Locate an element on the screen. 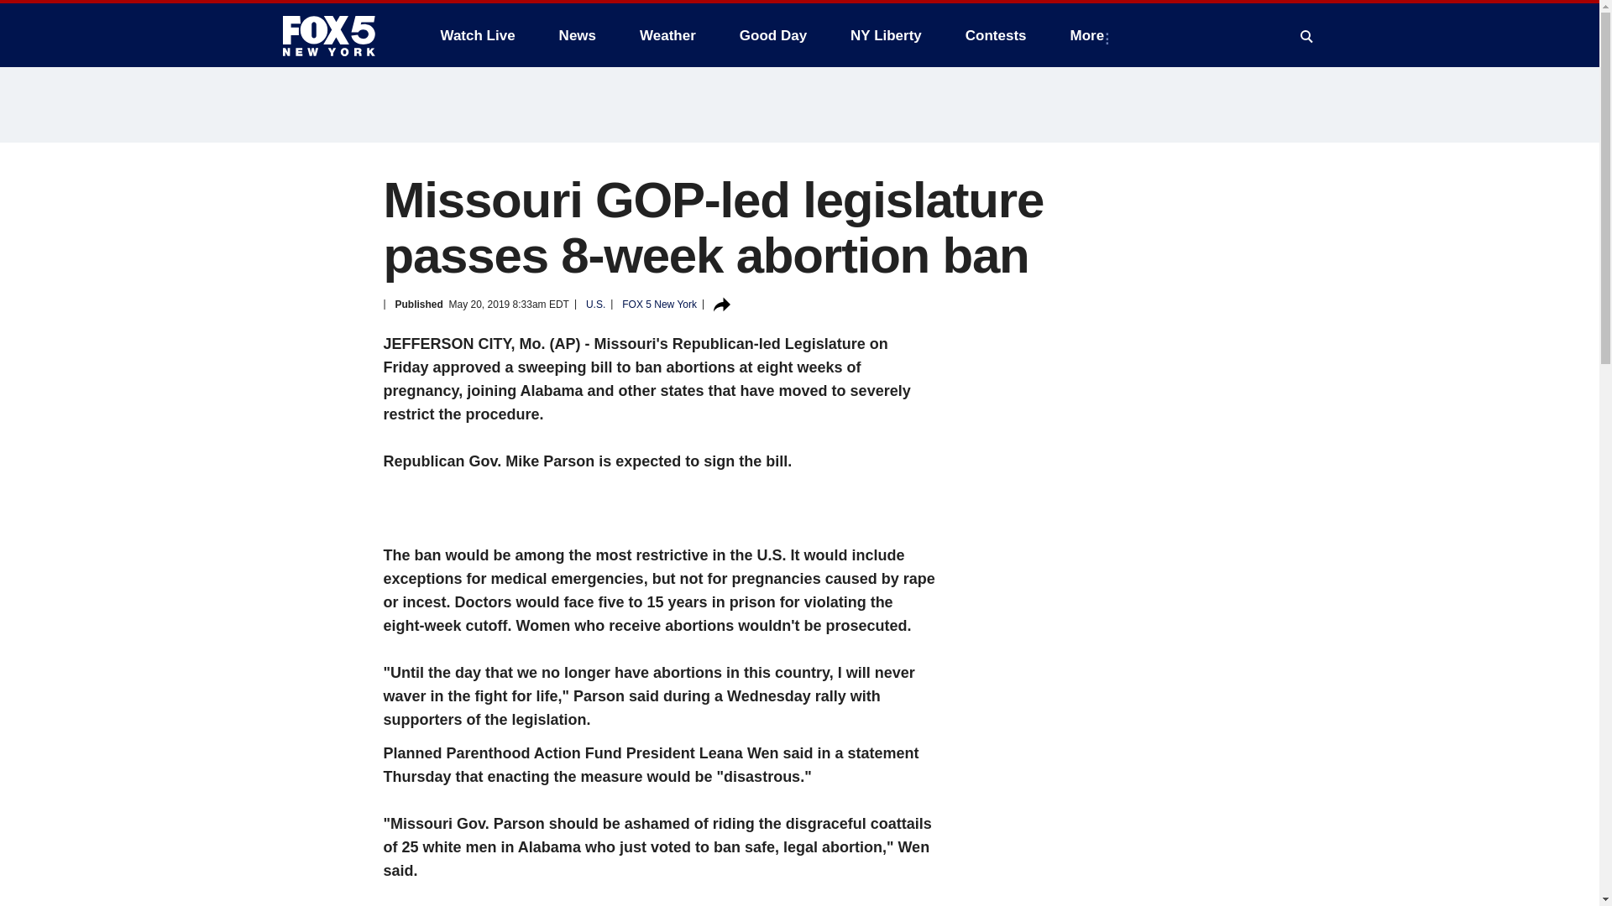 The image size is (1612, 906). News is located at coordinates (578, 35).